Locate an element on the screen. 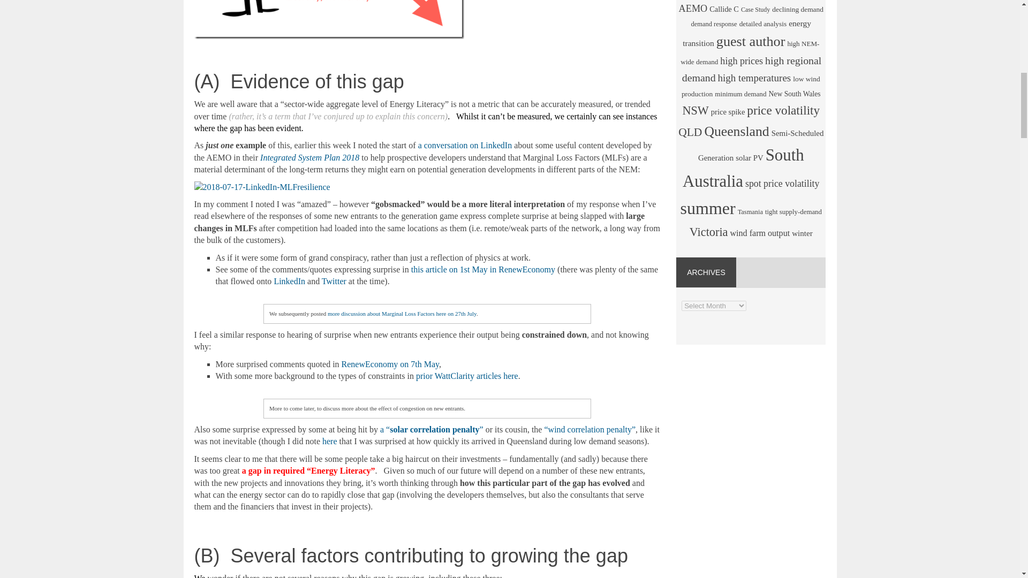  Twitter is located at coordinates (334, 281).